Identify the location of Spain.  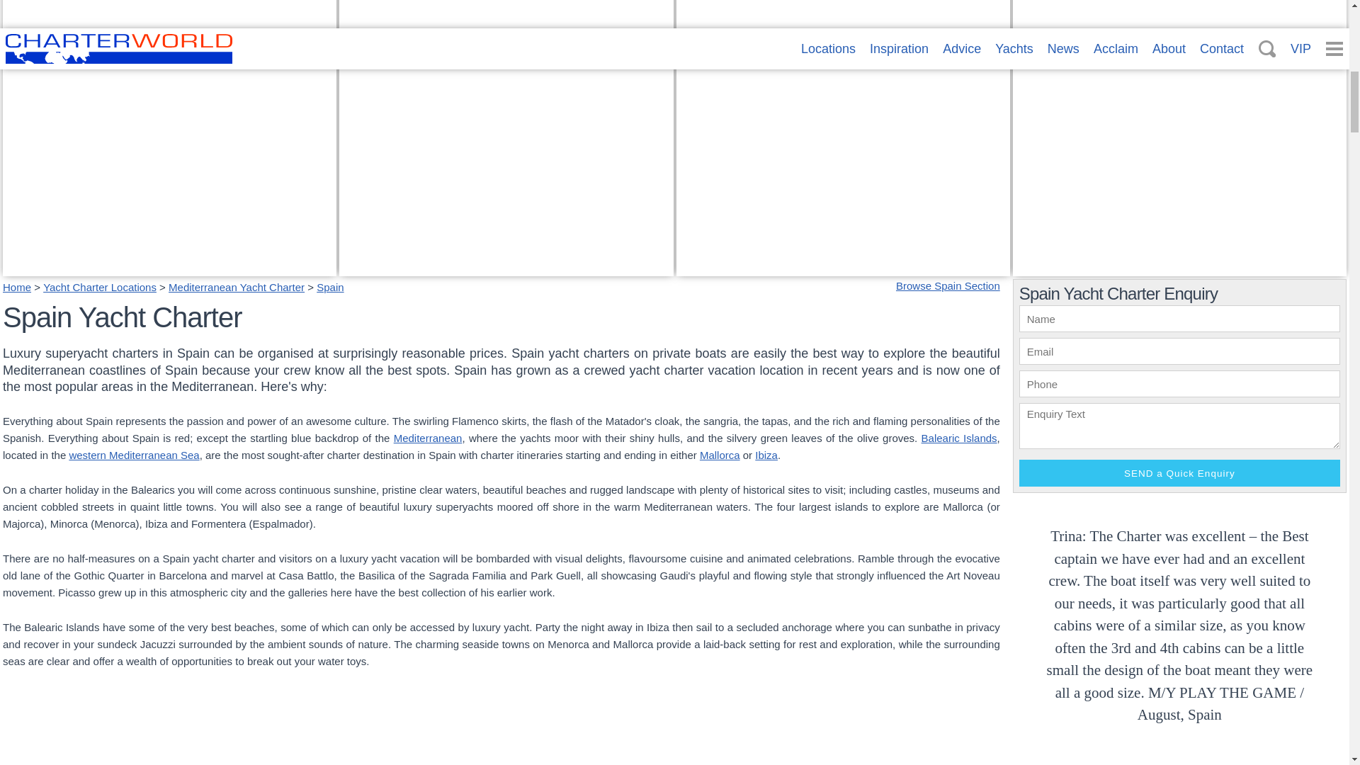
(169, 267).